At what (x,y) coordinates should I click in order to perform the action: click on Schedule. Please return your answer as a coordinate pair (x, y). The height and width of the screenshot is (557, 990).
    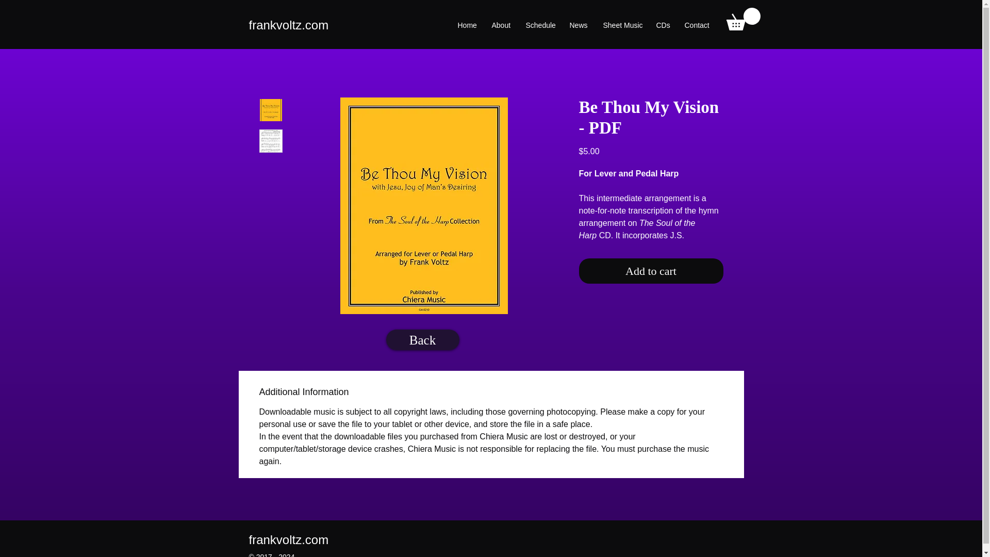
    Looking at the image, I should click on (539, 25).